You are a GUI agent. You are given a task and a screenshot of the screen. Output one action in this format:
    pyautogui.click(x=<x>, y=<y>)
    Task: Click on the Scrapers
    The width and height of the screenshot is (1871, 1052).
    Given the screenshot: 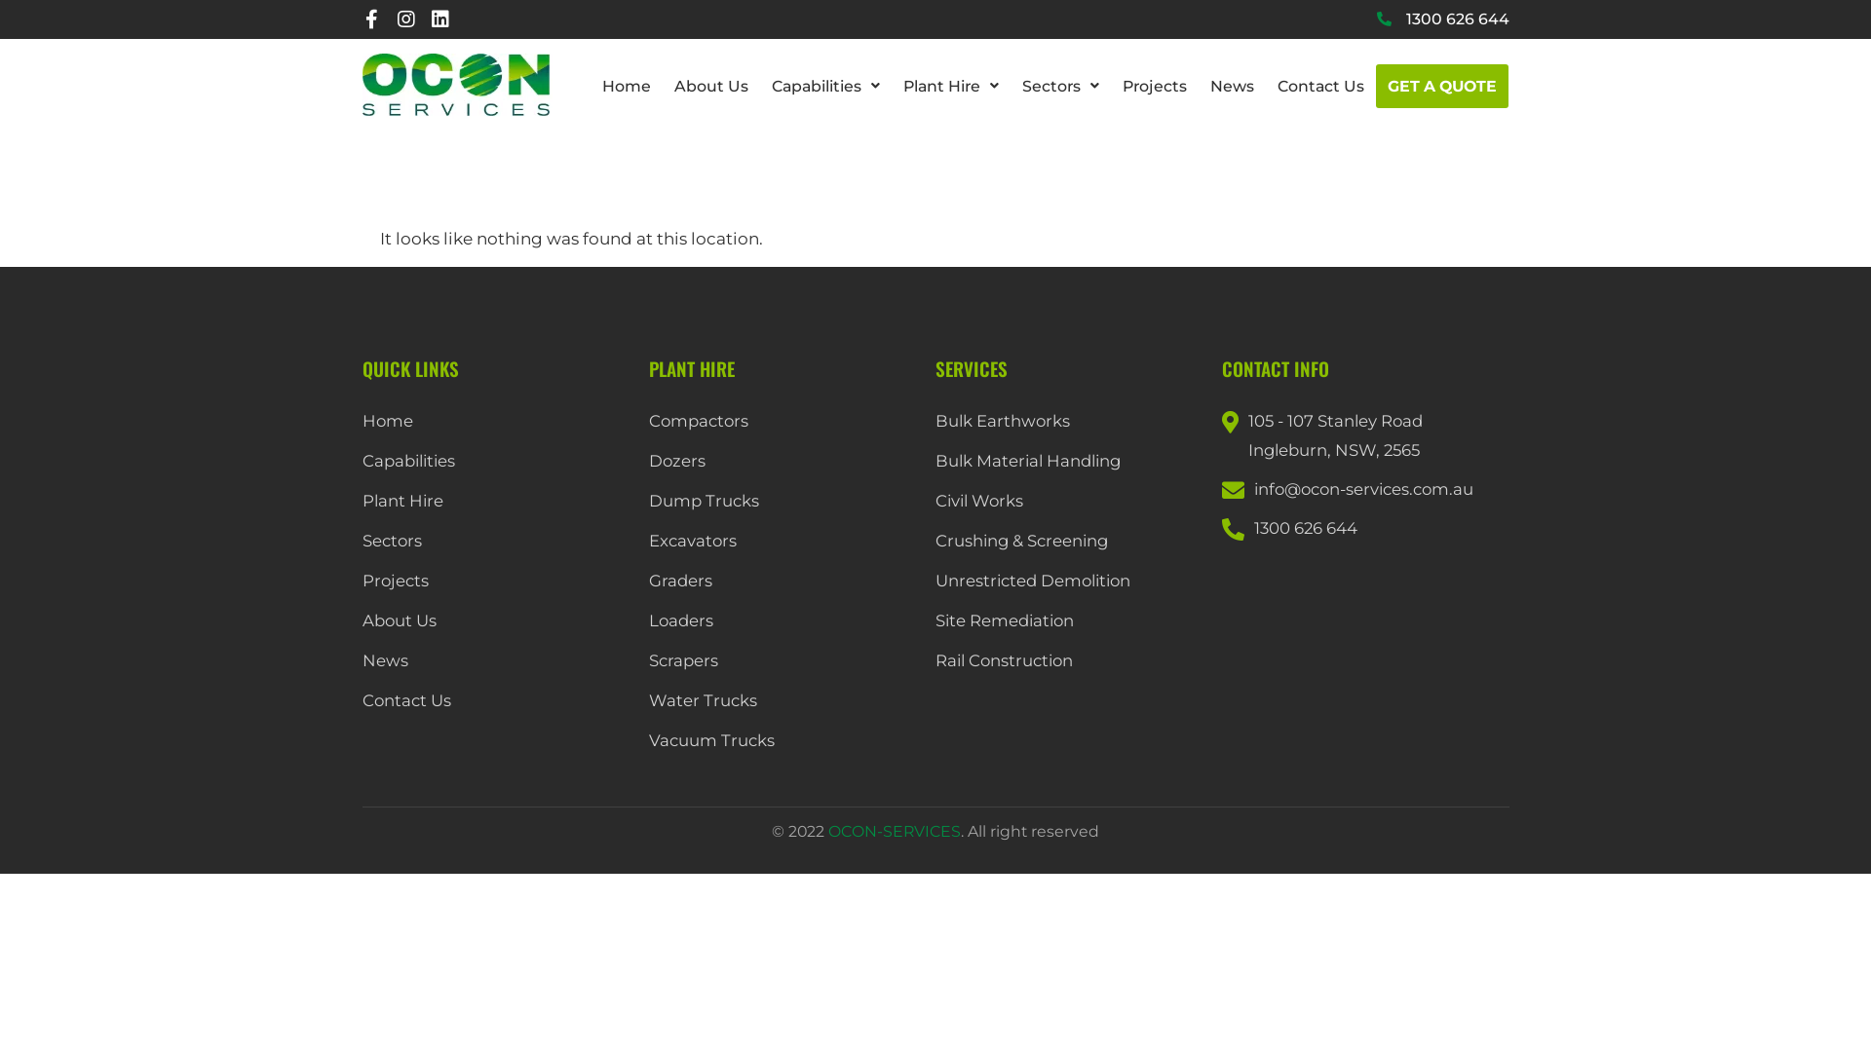 What is the action you would take?
    pyautogui.click(x=785, y=660)
    